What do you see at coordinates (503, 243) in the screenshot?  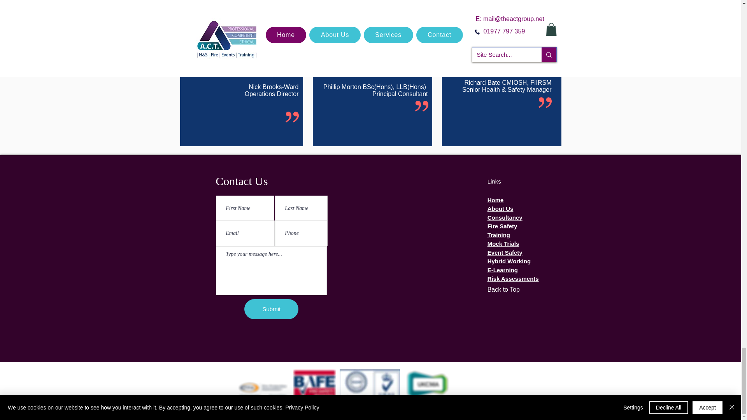 I see `Mock Trials` at bounding box center [503, 243].